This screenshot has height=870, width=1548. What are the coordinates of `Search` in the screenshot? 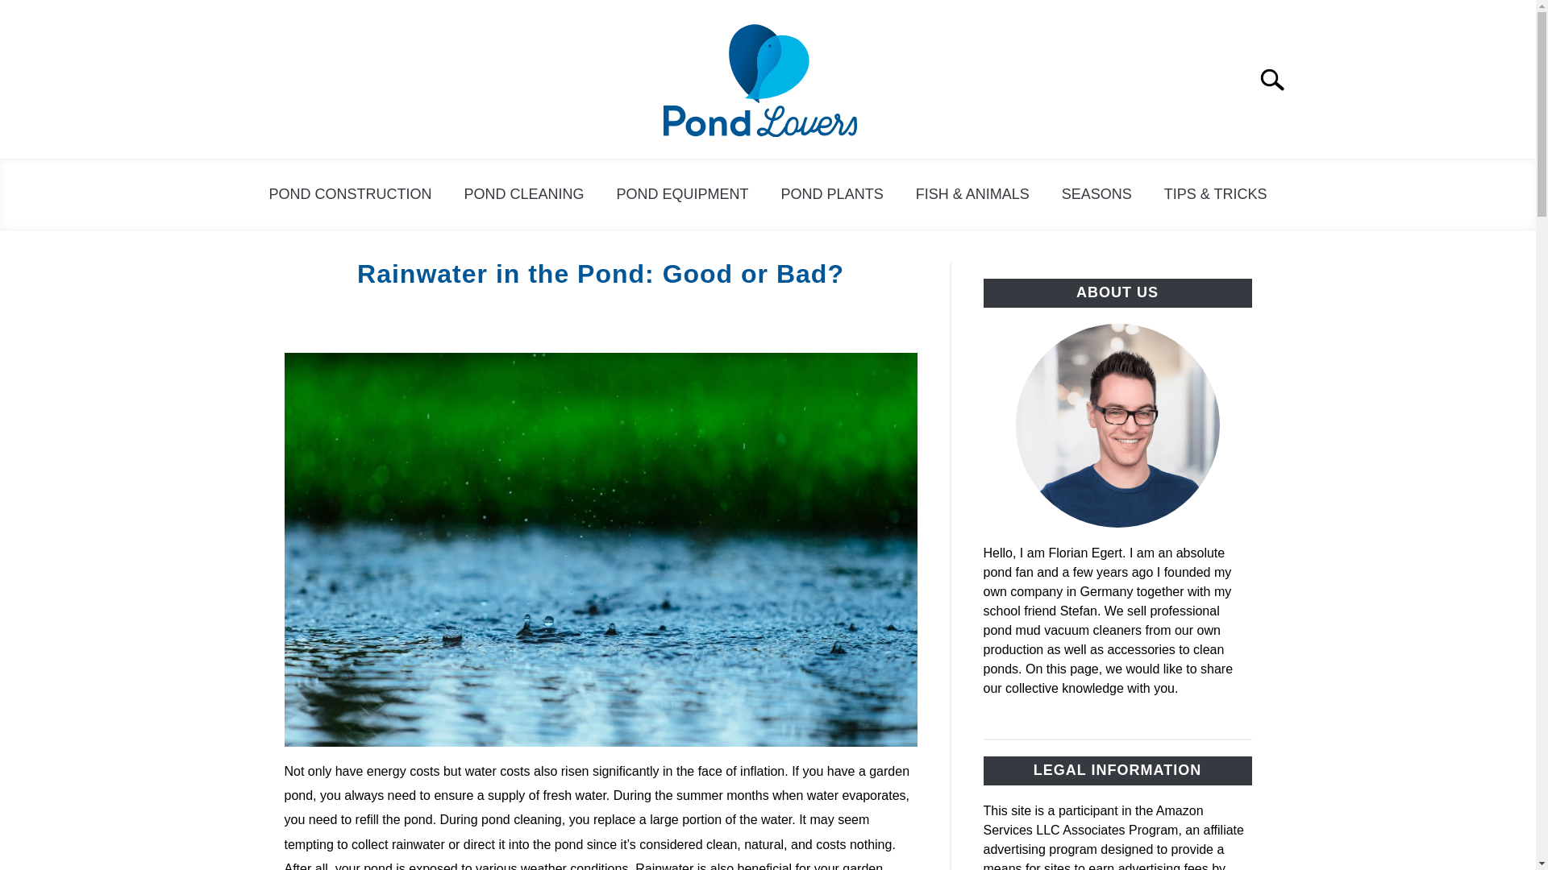 It's located at (1279, 79).